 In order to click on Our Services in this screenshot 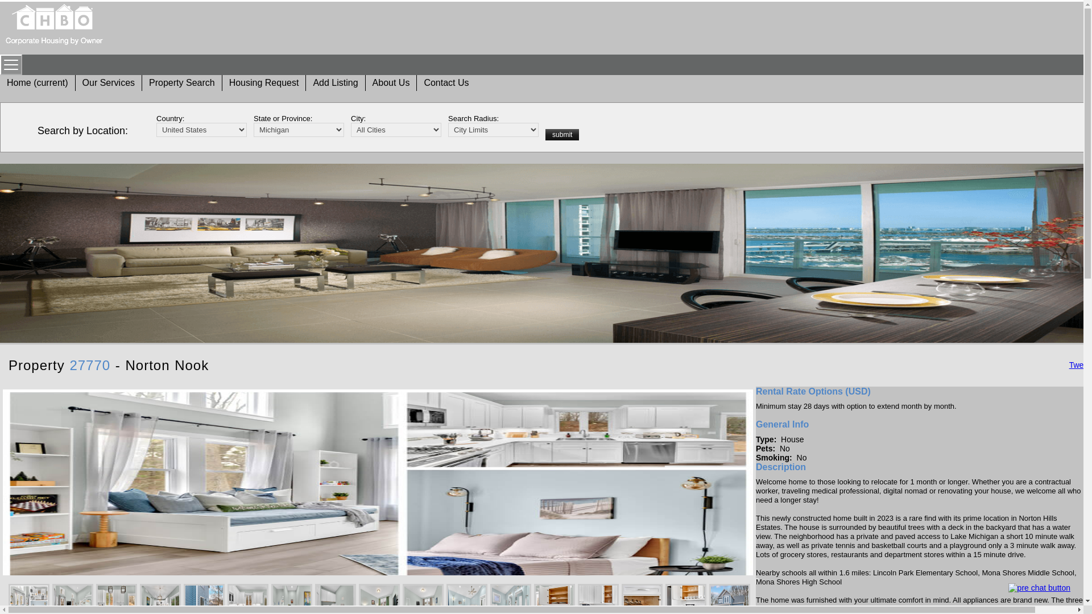, I will do `click(108, 83)`.